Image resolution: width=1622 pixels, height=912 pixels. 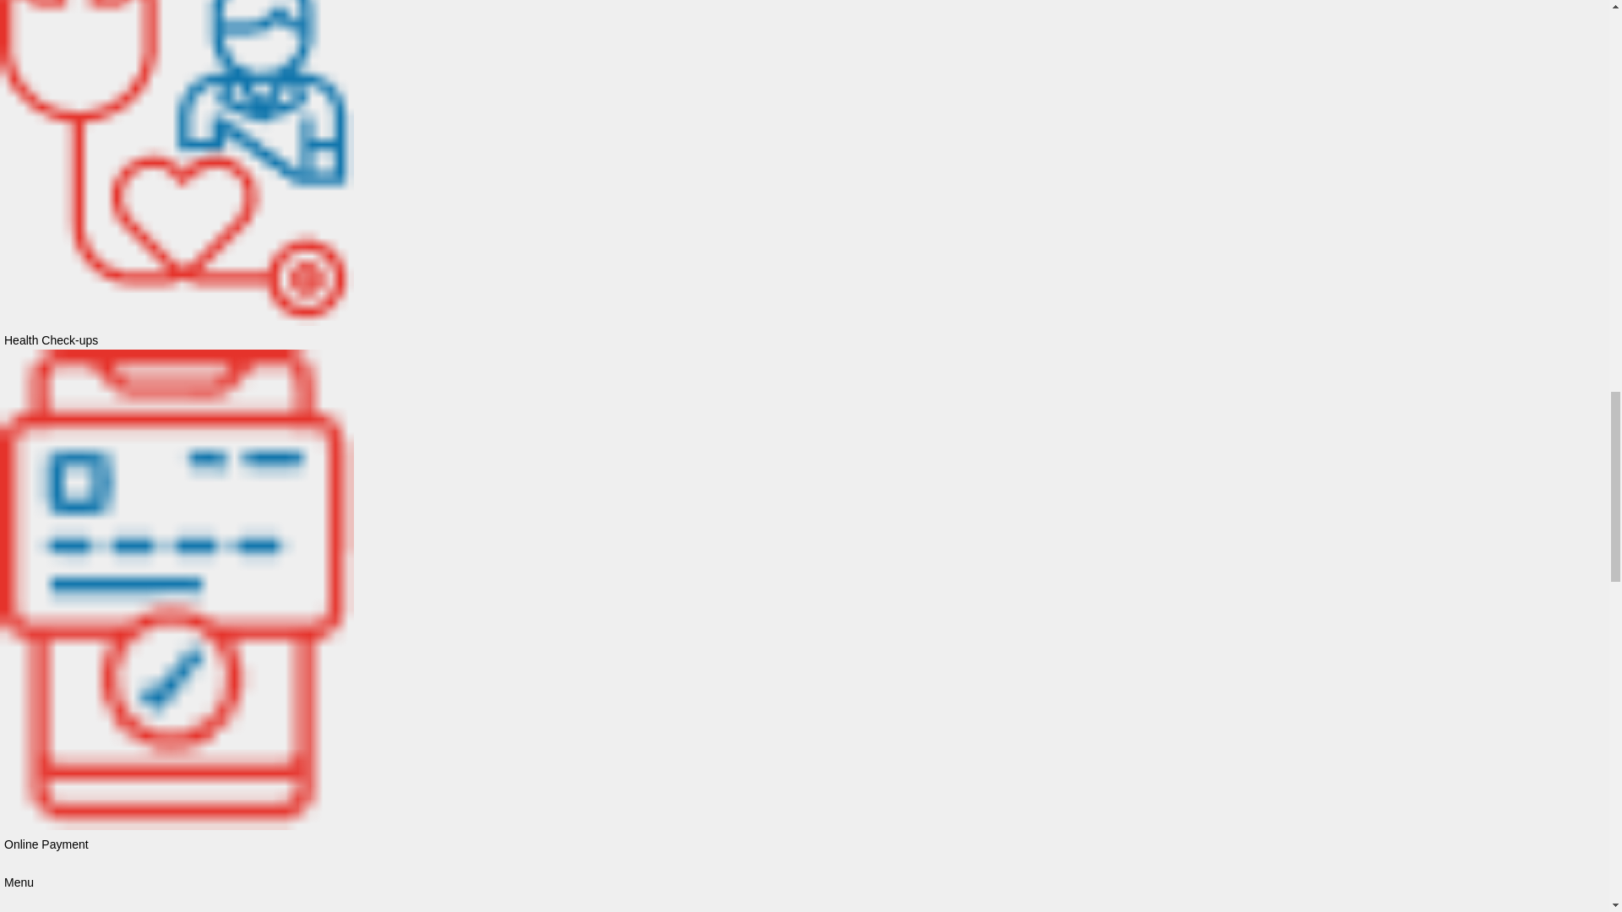 I want to click on Breathing exercises to elevate your Mind, so click(x=454, y=525).